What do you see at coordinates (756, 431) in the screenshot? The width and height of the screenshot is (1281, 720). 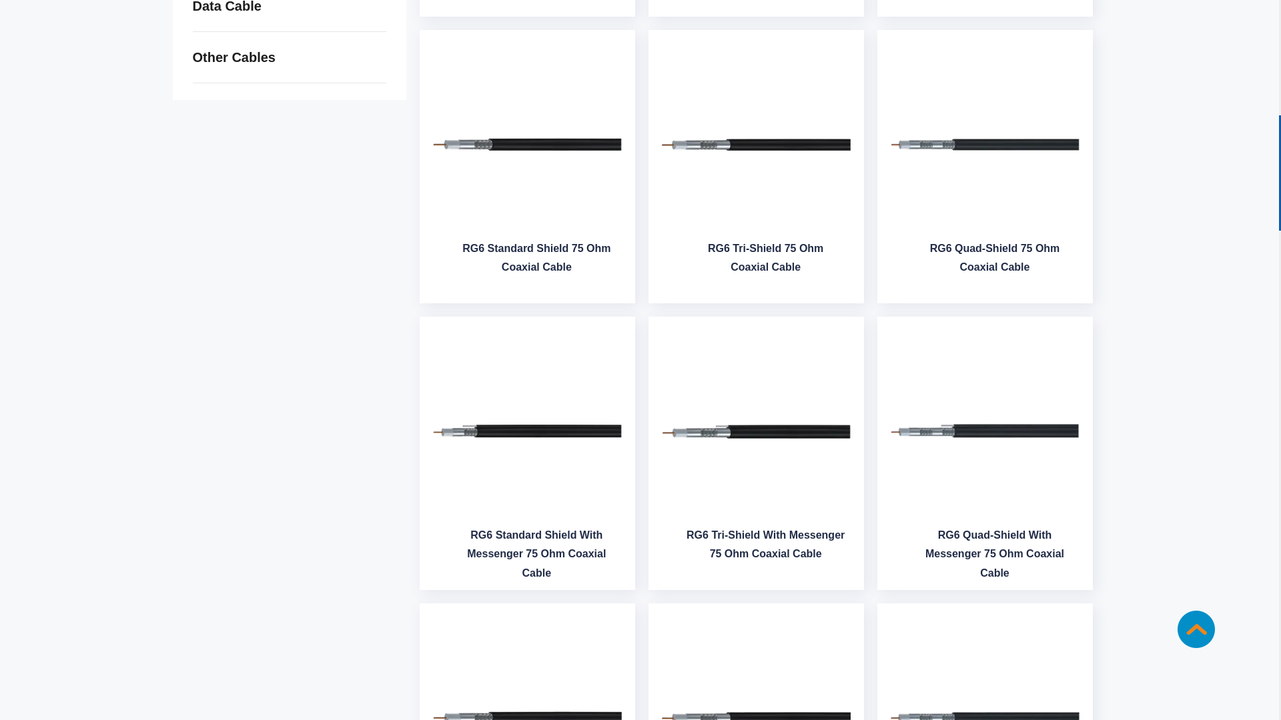 I see `RG6 Tri-Shield With Messenger 75 Ohm Coaxial Cable` at bounding box center [756, 431].